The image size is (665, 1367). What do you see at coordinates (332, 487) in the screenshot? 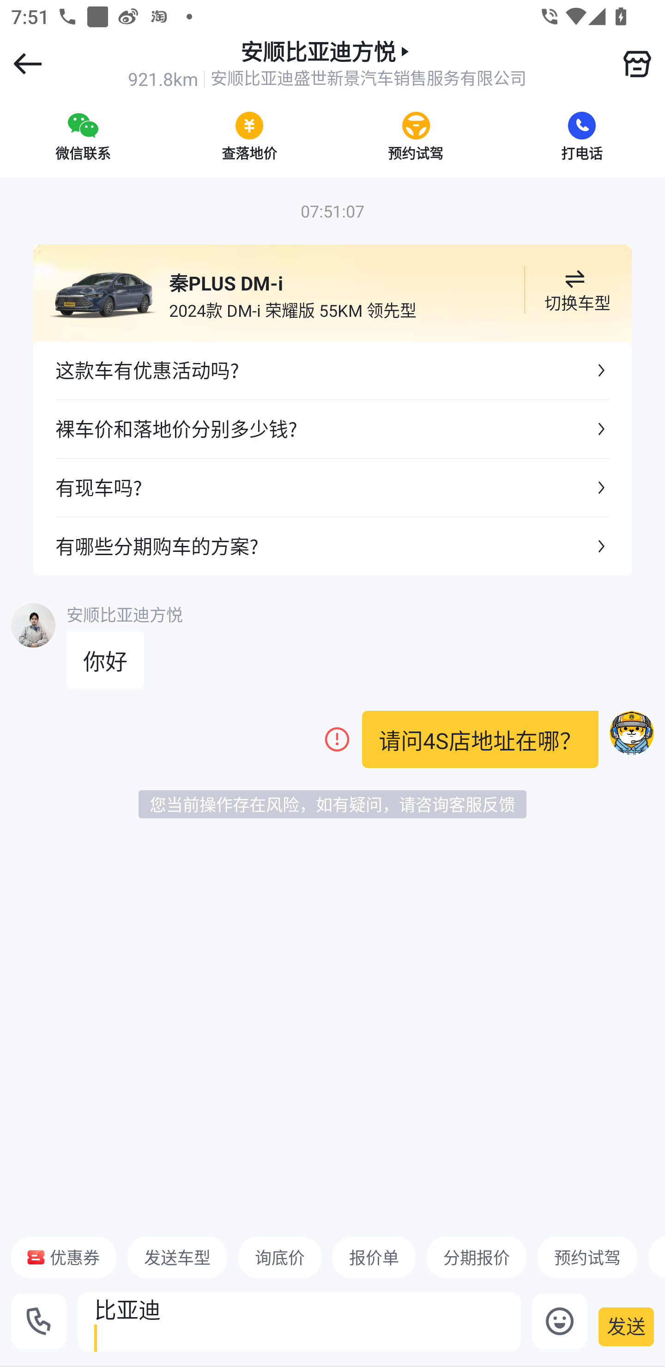
I see `有现车吗?` at bounding box center [332, 487].